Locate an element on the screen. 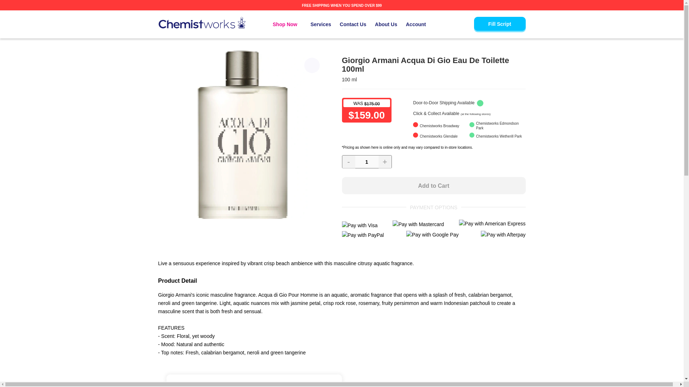 This screenshot has width=689, height=387. About Us is located at coordinates (386, 24).